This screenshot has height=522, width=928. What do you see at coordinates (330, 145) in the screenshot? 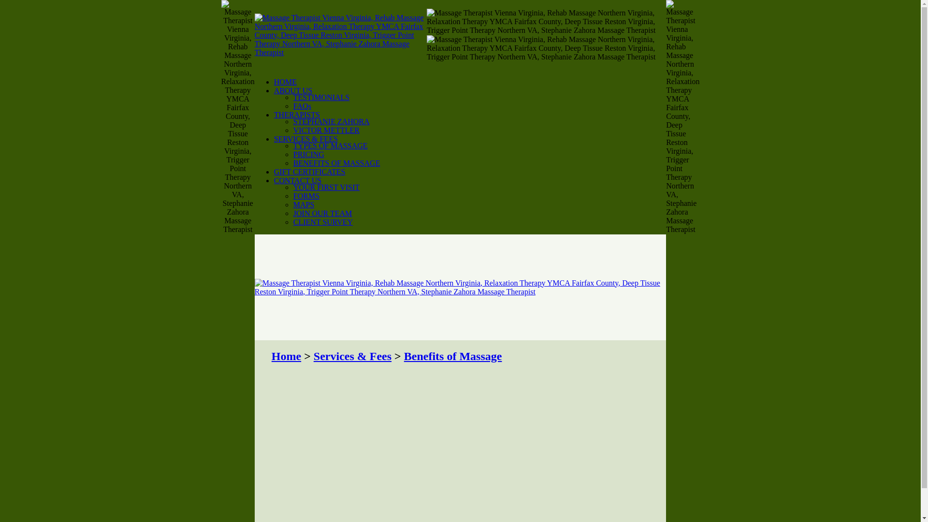
I see `TYPES OF MASSAGE` at bounding box center [330, 145].